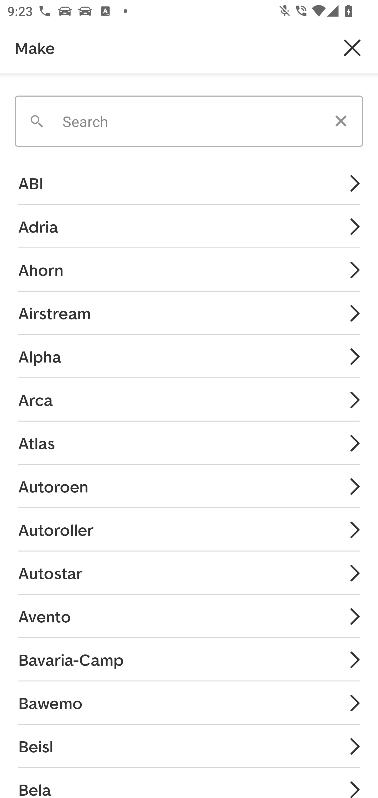 The width and height of the screenshot is (378, 798). Describe the element at coordinates (189, 573) in the screenshot. I see `Autostar right arrow` at that location.